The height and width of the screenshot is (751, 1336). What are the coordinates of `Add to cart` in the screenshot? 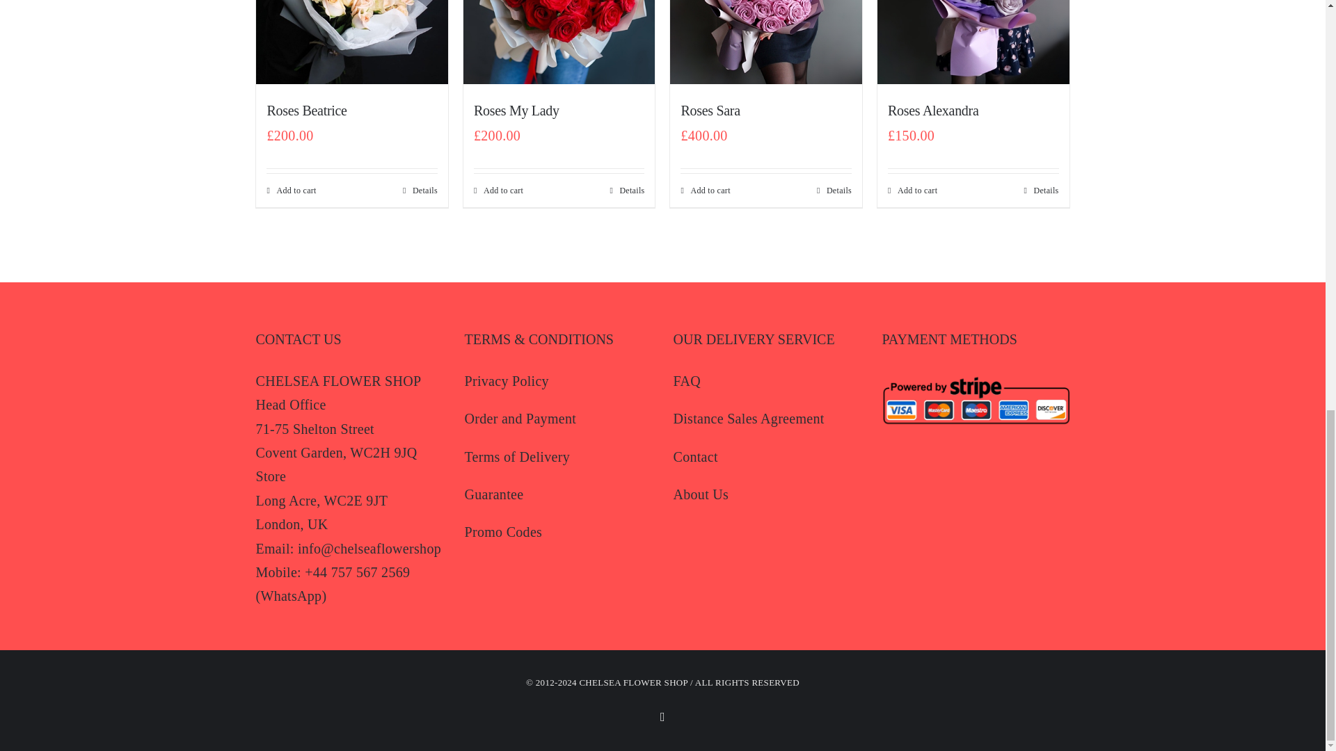 It's located at (291, 190).